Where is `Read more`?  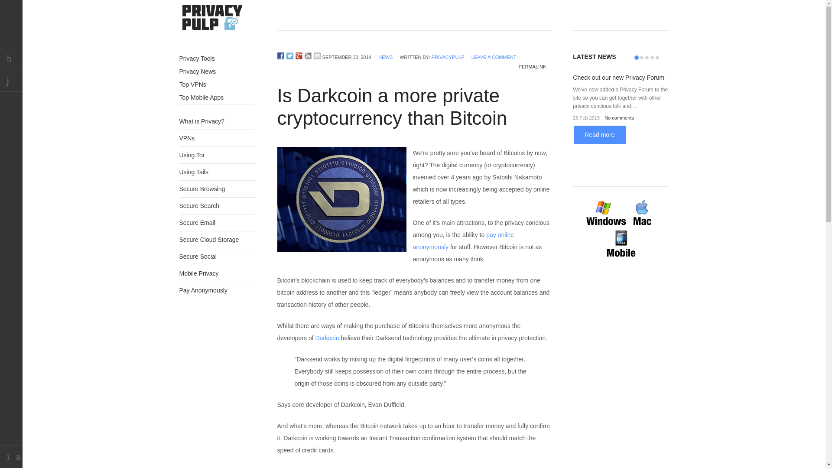 Read more is located at coordinates (600, 134).